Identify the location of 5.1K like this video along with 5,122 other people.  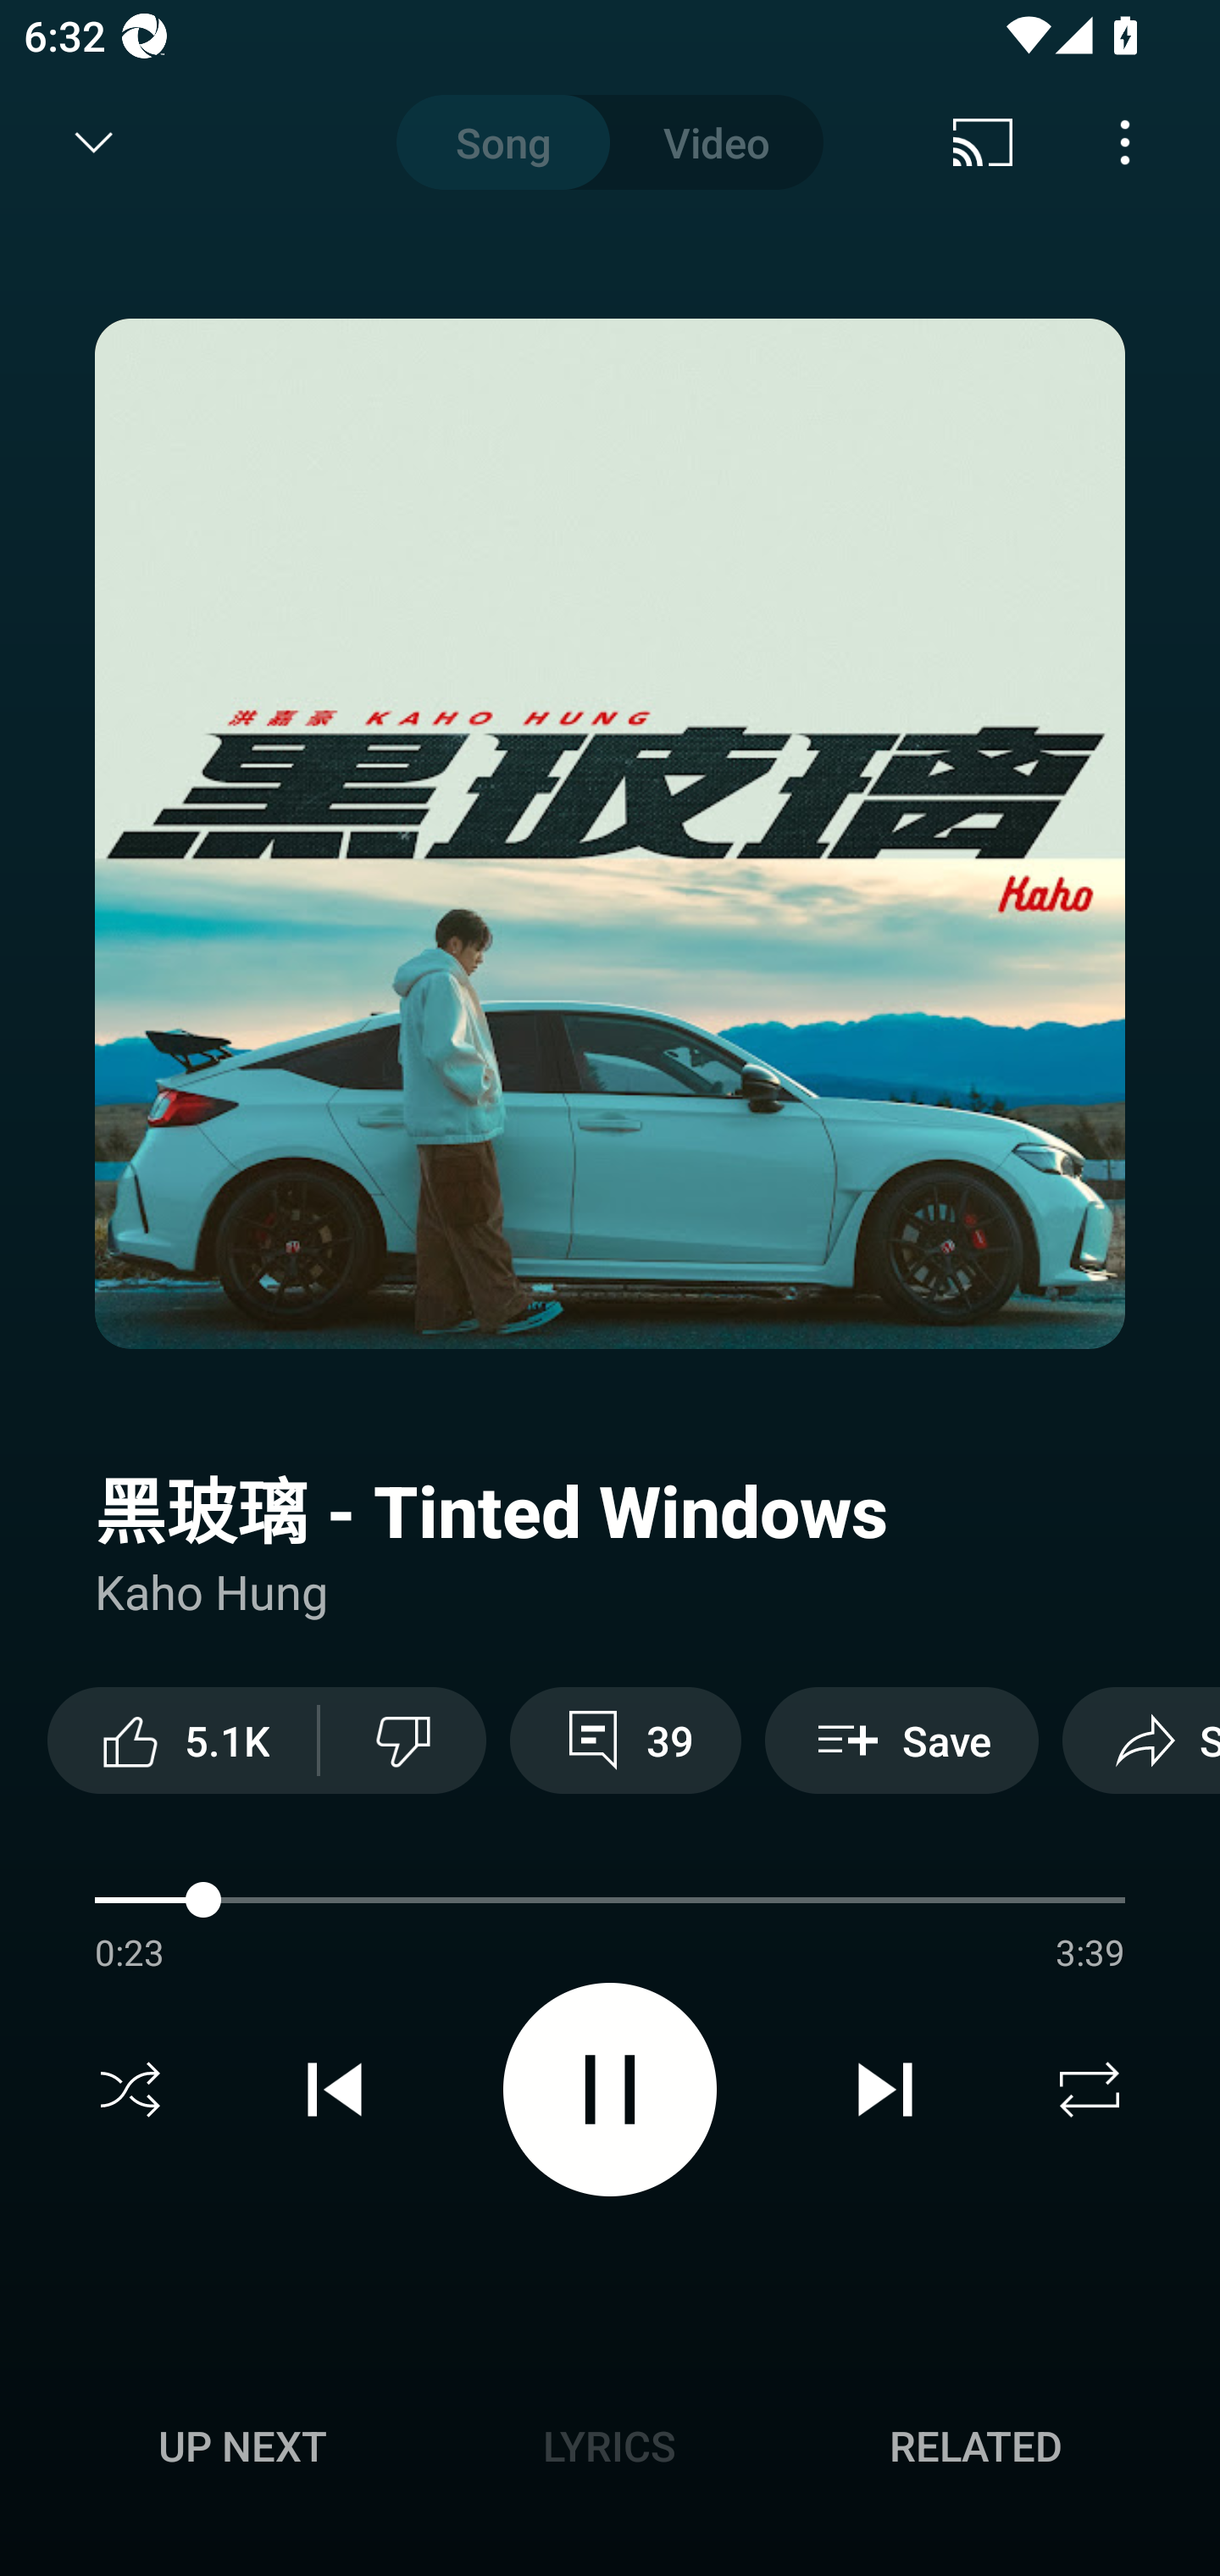
(182, 1740).